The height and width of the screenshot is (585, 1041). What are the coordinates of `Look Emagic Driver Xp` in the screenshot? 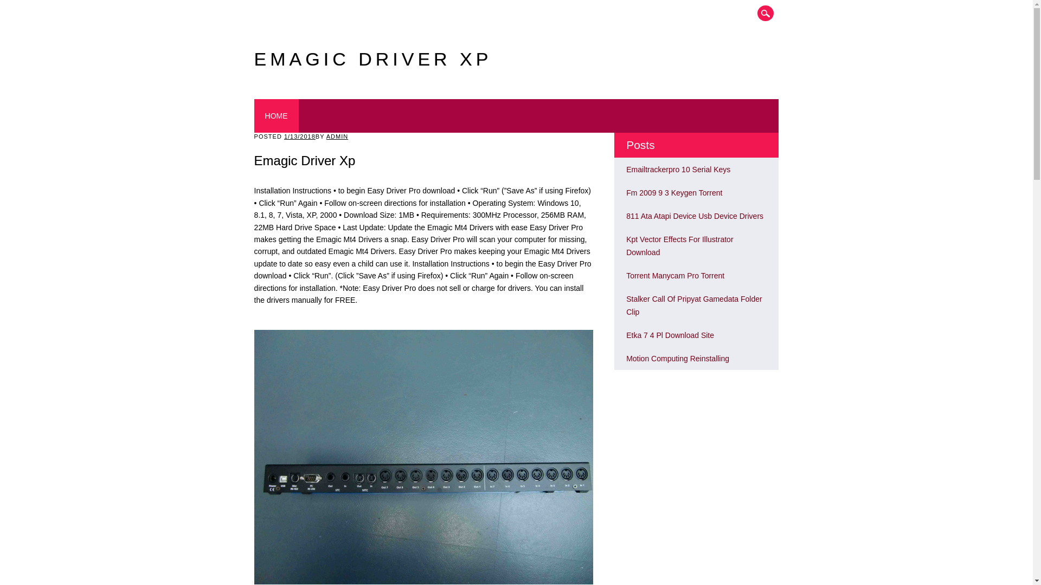 It's located at (695, 216).